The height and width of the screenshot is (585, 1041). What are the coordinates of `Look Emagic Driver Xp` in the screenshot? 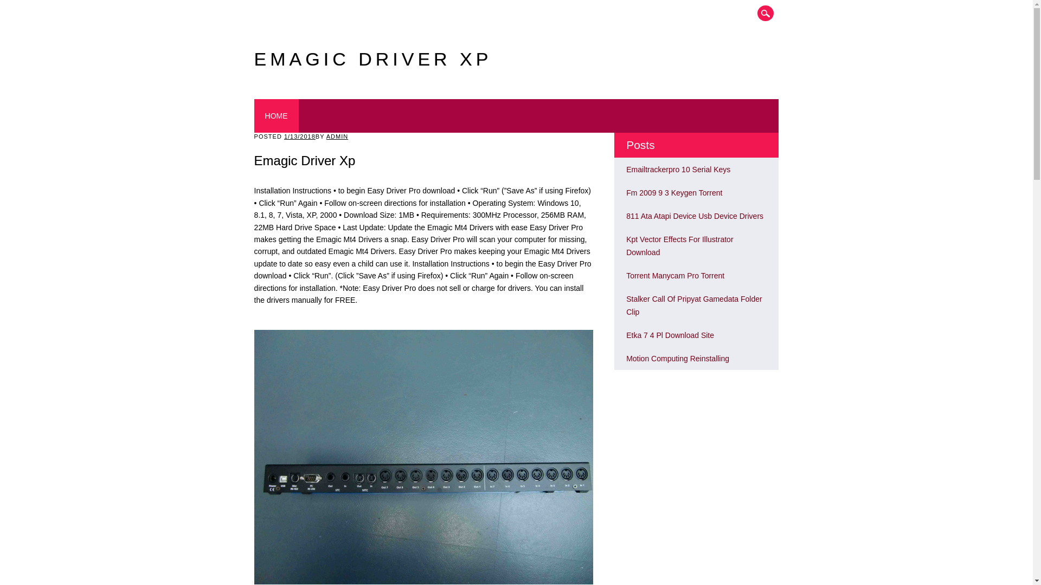 It's located at (695, 216).